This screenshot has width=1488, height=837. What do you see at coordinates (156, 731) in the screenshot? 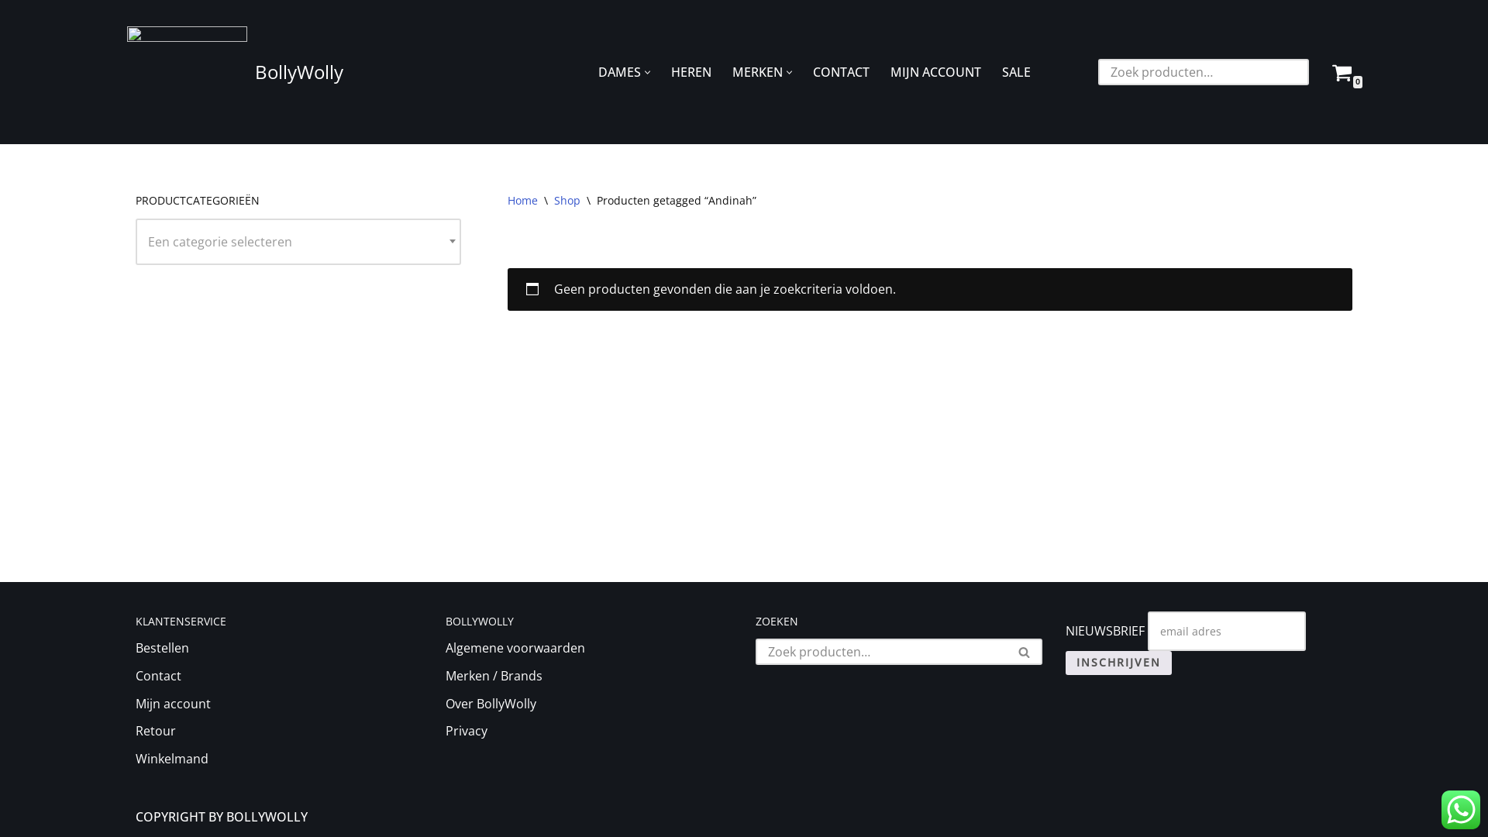
I see `Retour` at bounding box center [156, 731].